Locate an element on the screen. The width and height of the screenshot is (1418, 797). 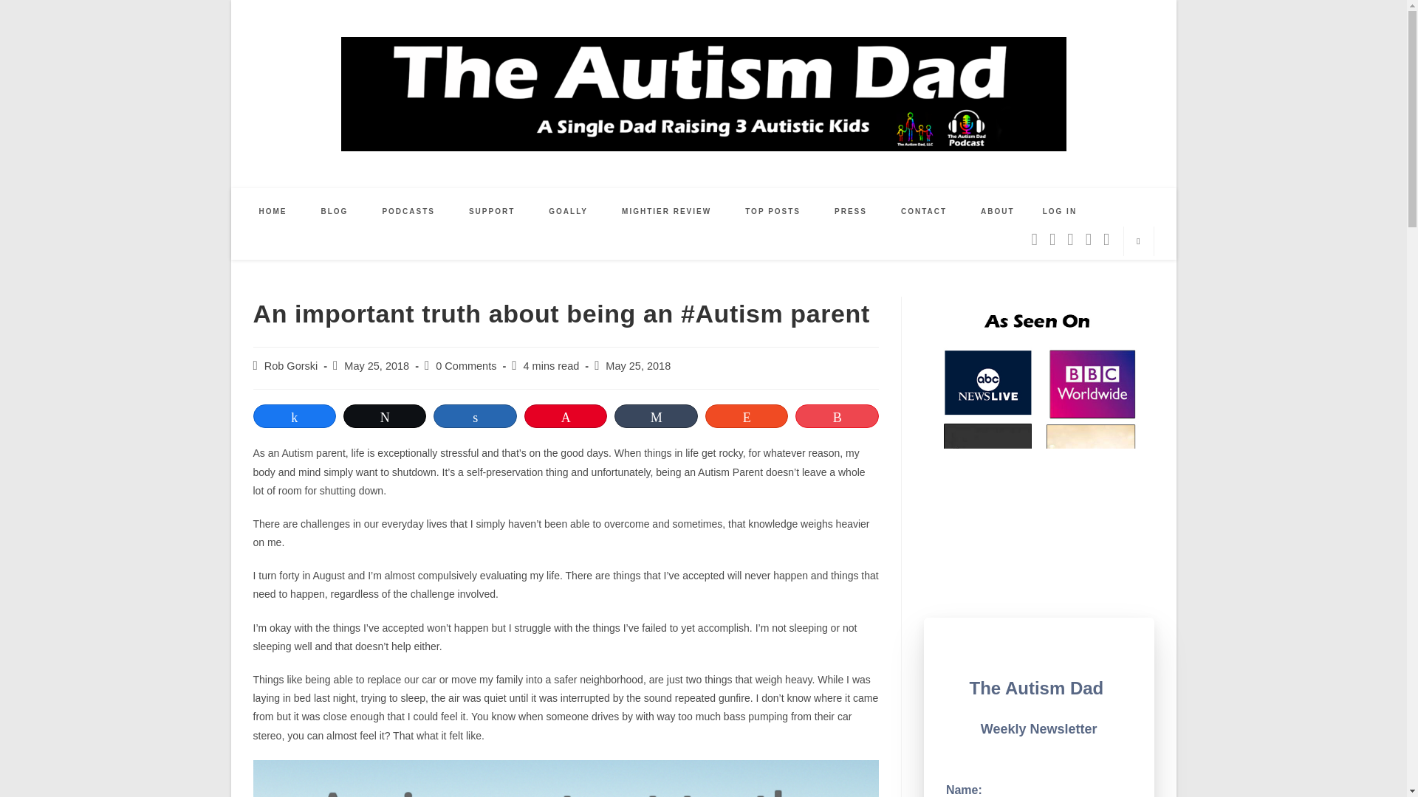
PRESS is located at coordinates (851, 211).